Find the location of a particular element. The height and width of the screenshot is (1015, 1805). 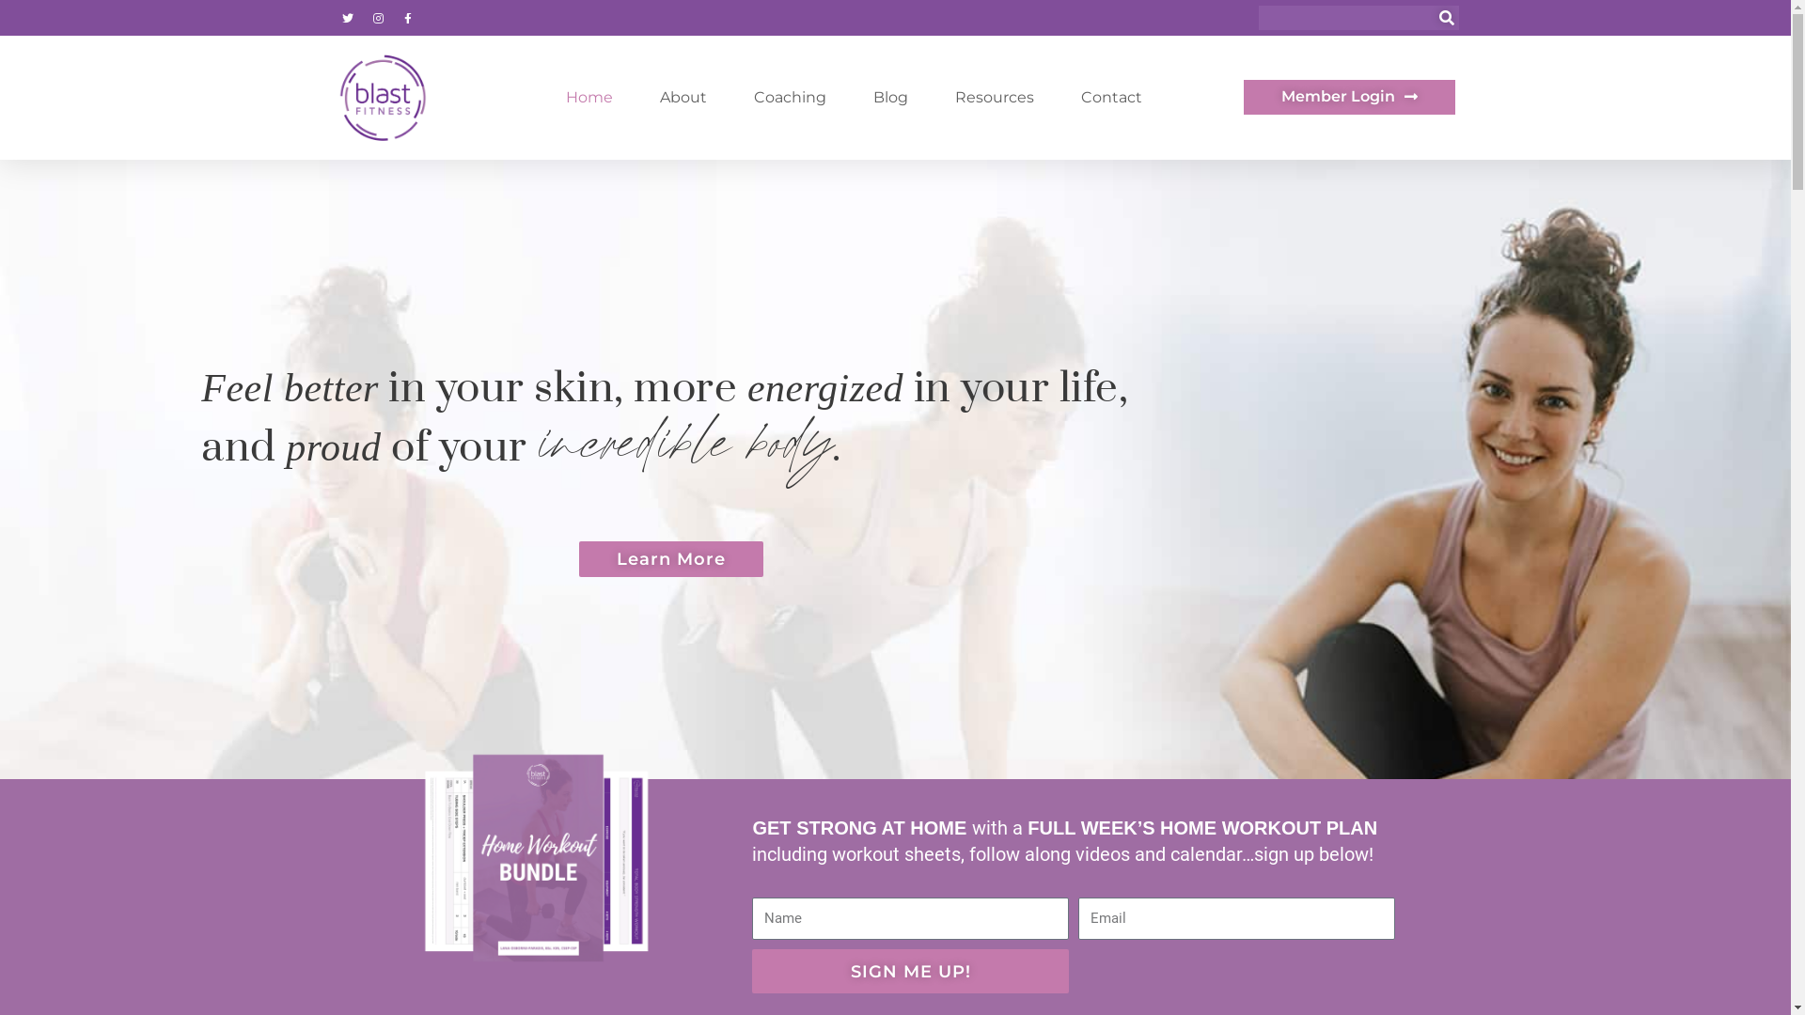

Learn More is located at coordinates (671, 559).